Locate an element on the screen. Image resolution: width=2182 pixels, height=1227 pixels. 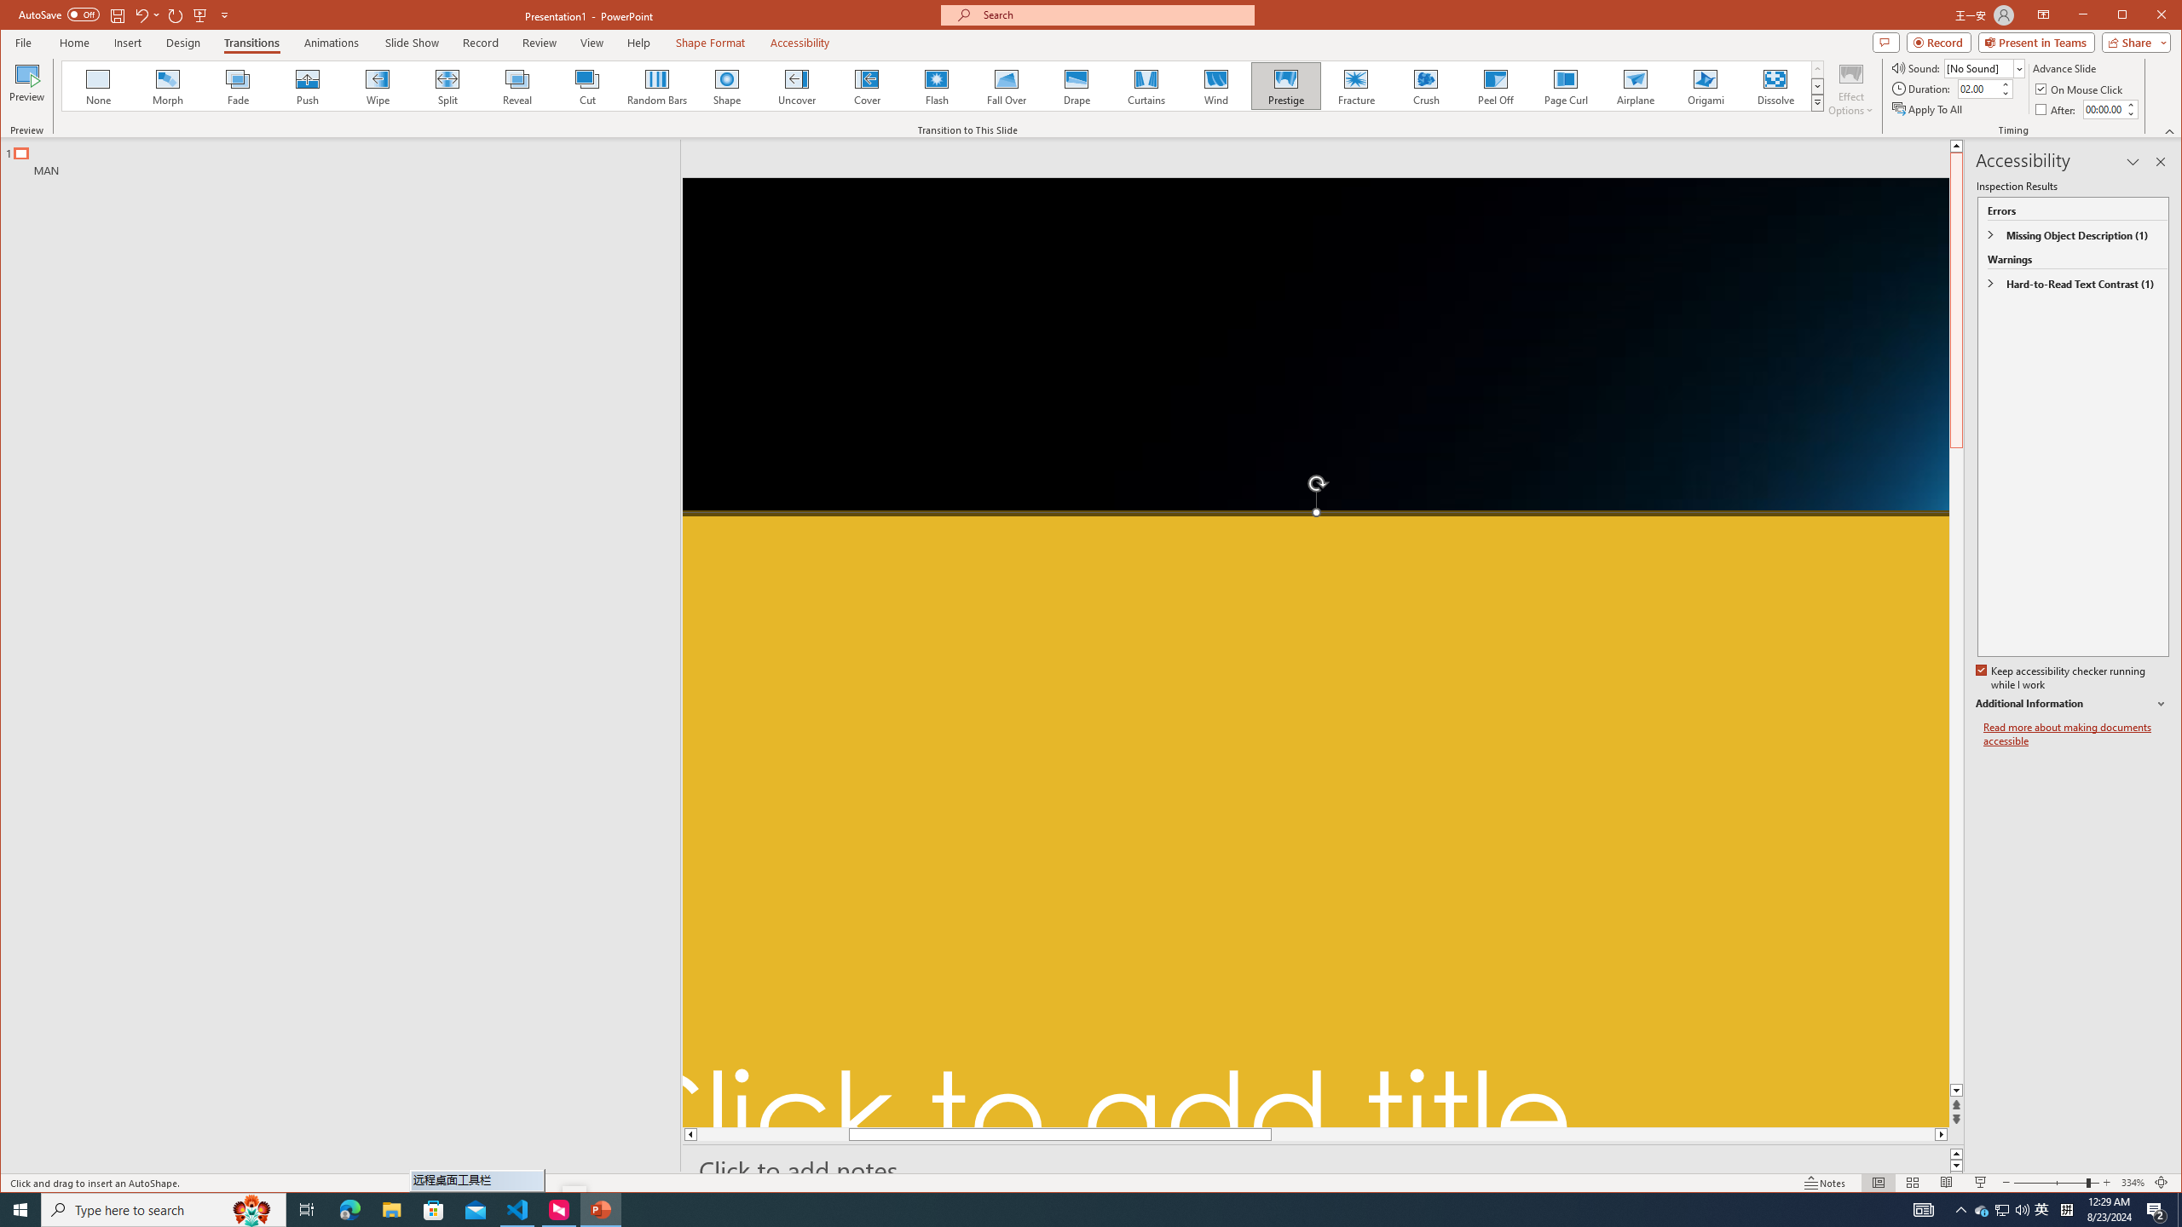
Collapse the Ribbon is located at coordinates (2171, 131).